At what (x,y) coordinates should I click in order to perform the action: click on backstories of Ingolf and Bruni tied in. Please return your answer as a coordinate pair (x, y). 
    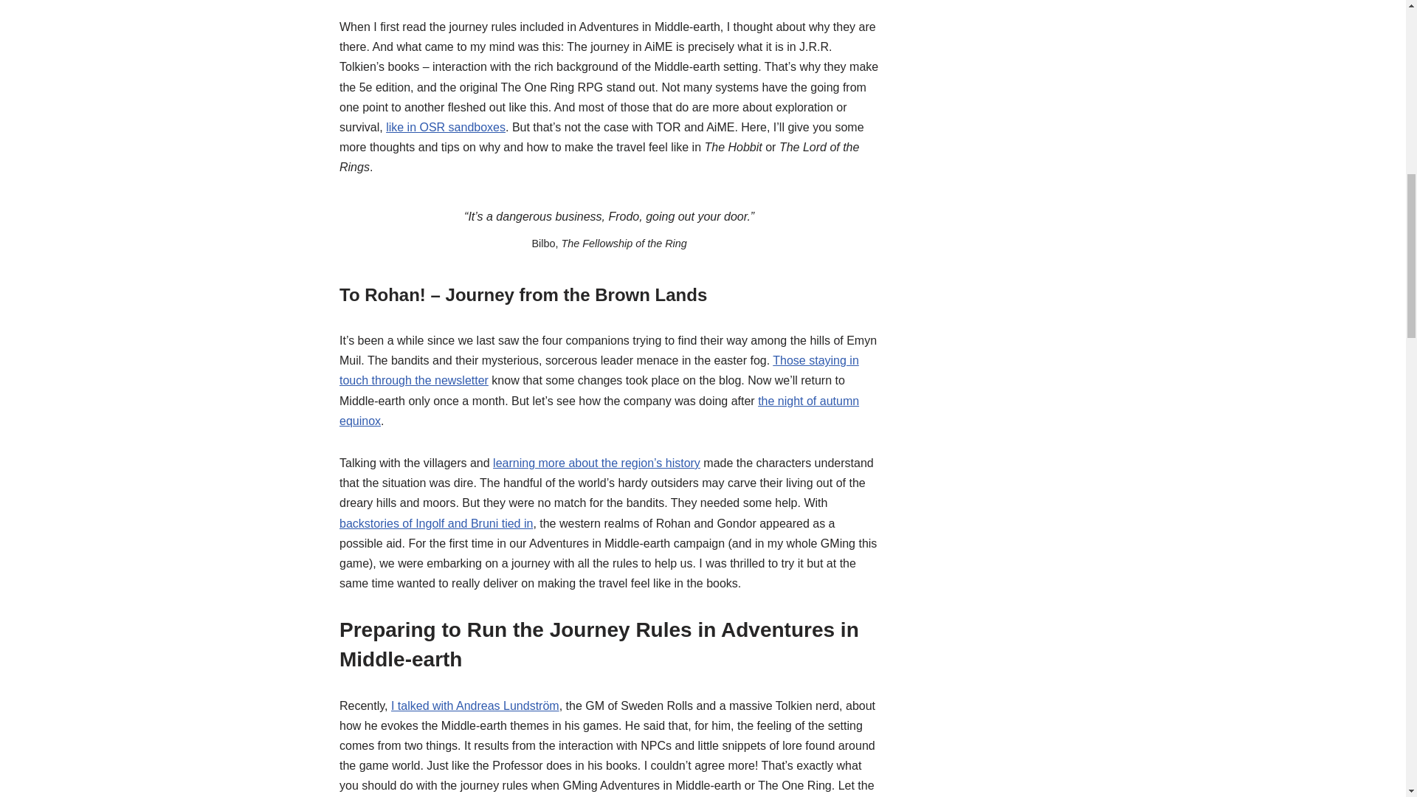
    Looking at the image, I should click on (435, 523).